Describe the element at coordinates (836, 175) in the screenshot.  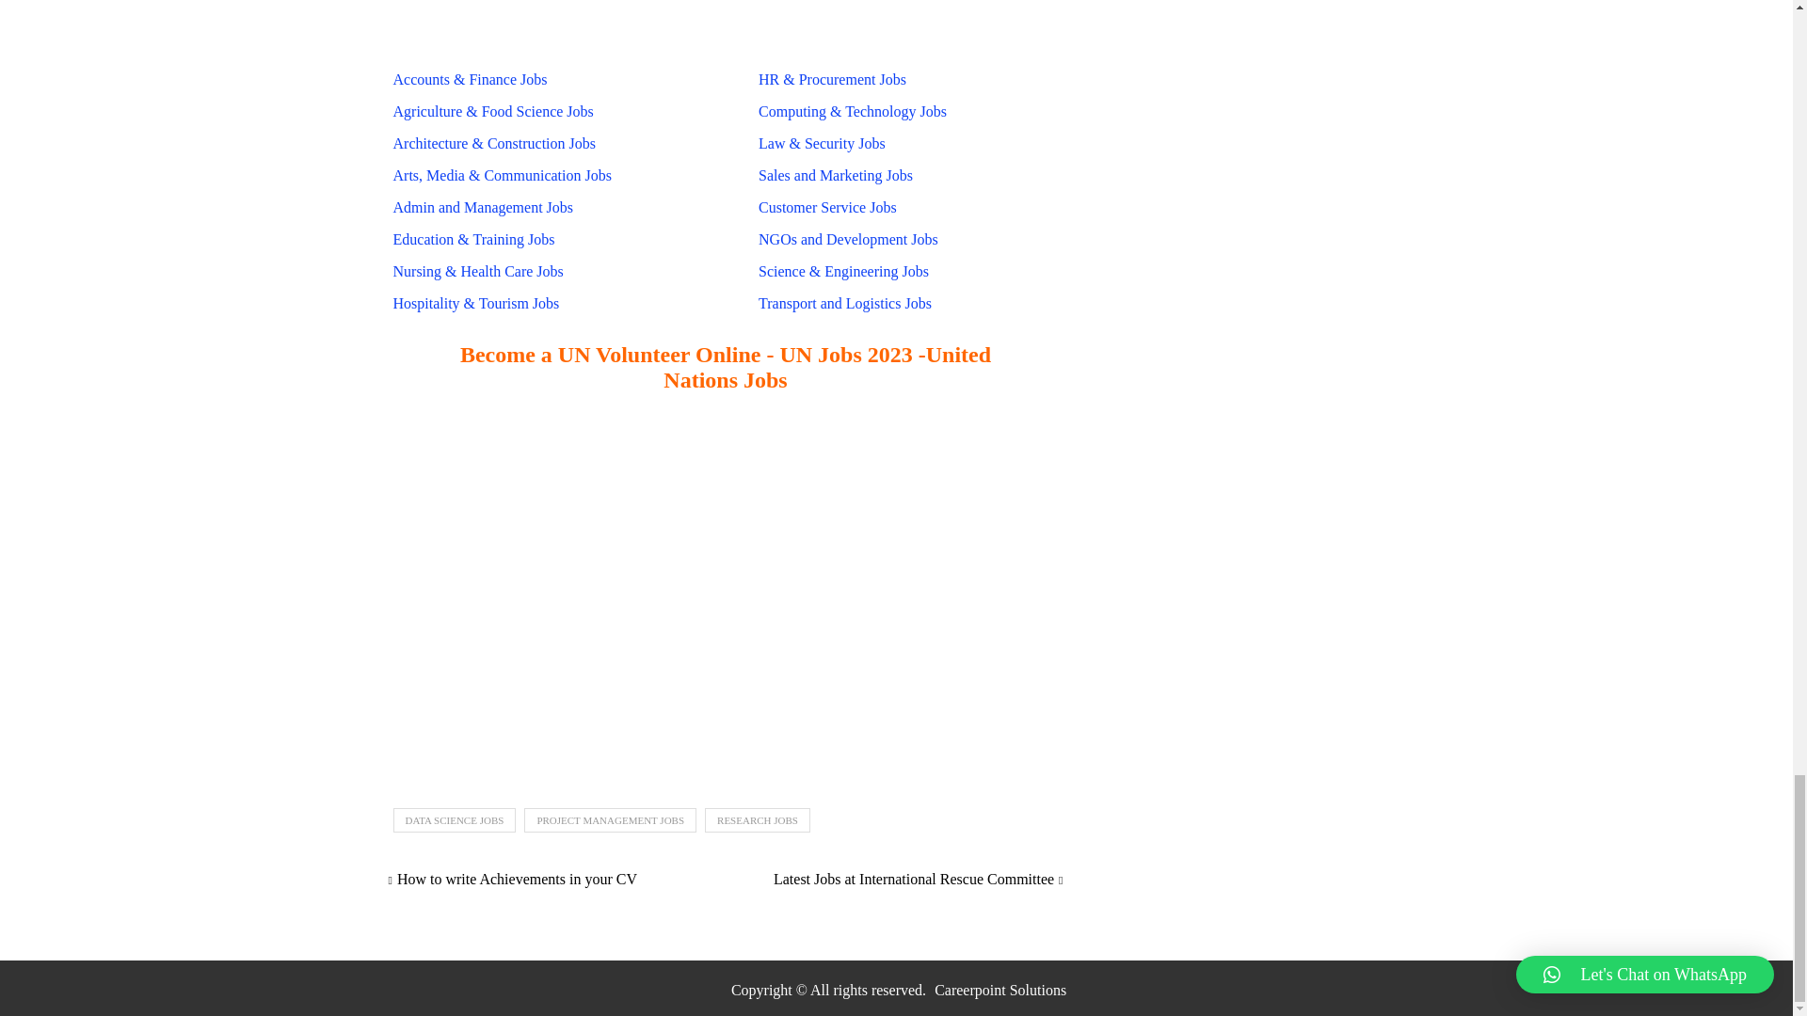
I see `Sales and Marketing Jobs` at that location.